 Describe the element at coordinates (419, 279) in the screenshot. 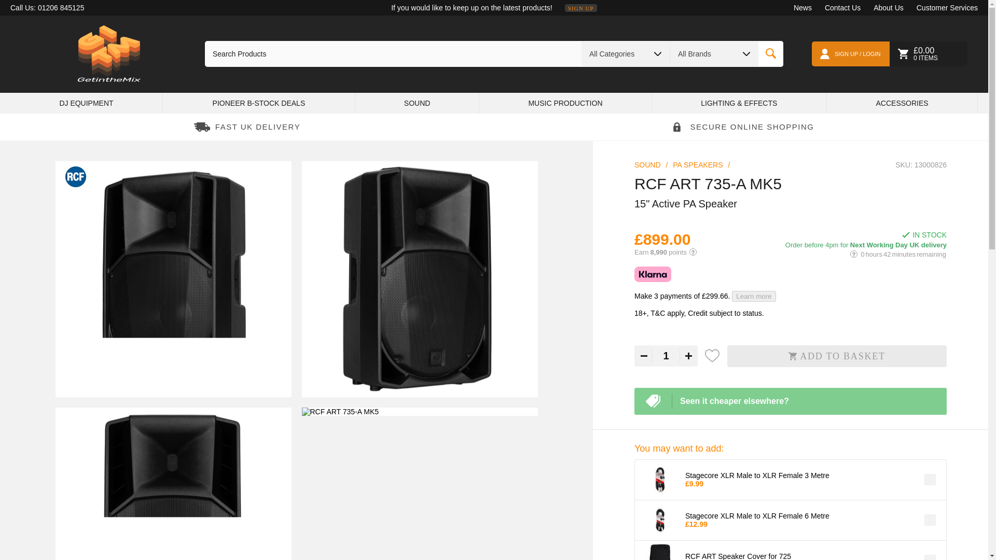

I see `RCF ART 735-A MK5` at that location.